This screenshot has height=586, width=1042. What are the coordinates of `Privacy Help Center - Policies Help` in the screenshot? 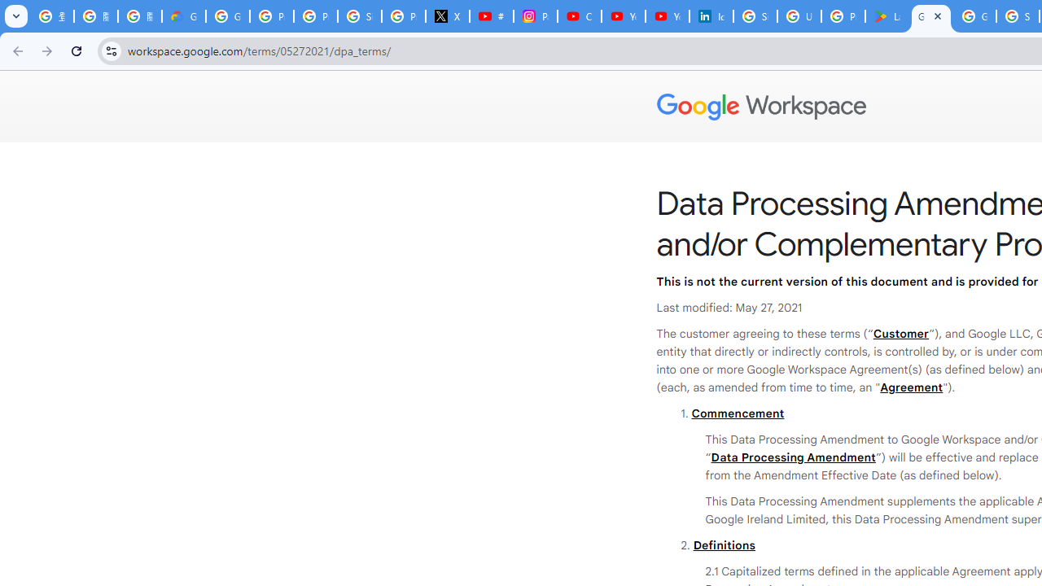 It's located at (316, 16).